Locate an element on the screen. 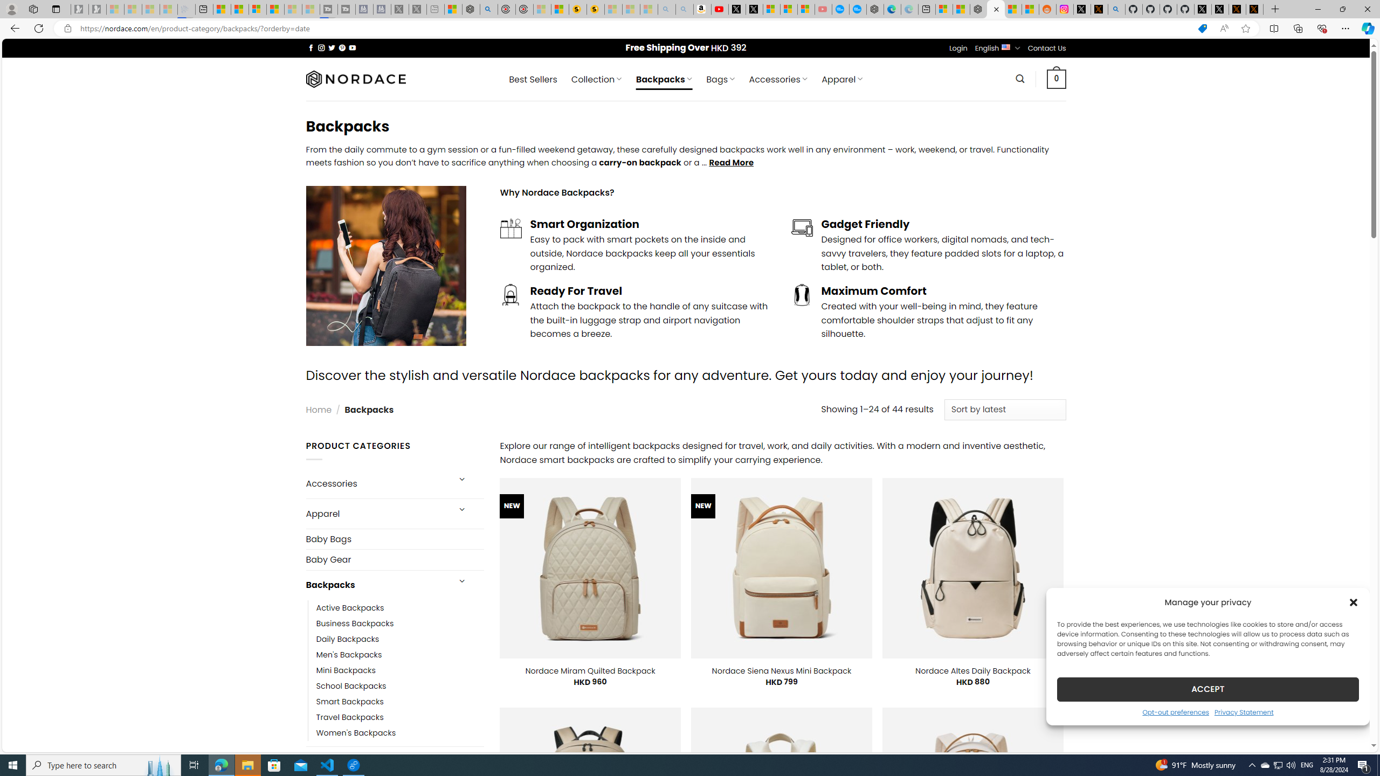 This screenshot has height=776, width=1380. Travel Backpacks is located at coordinates (349, 717).